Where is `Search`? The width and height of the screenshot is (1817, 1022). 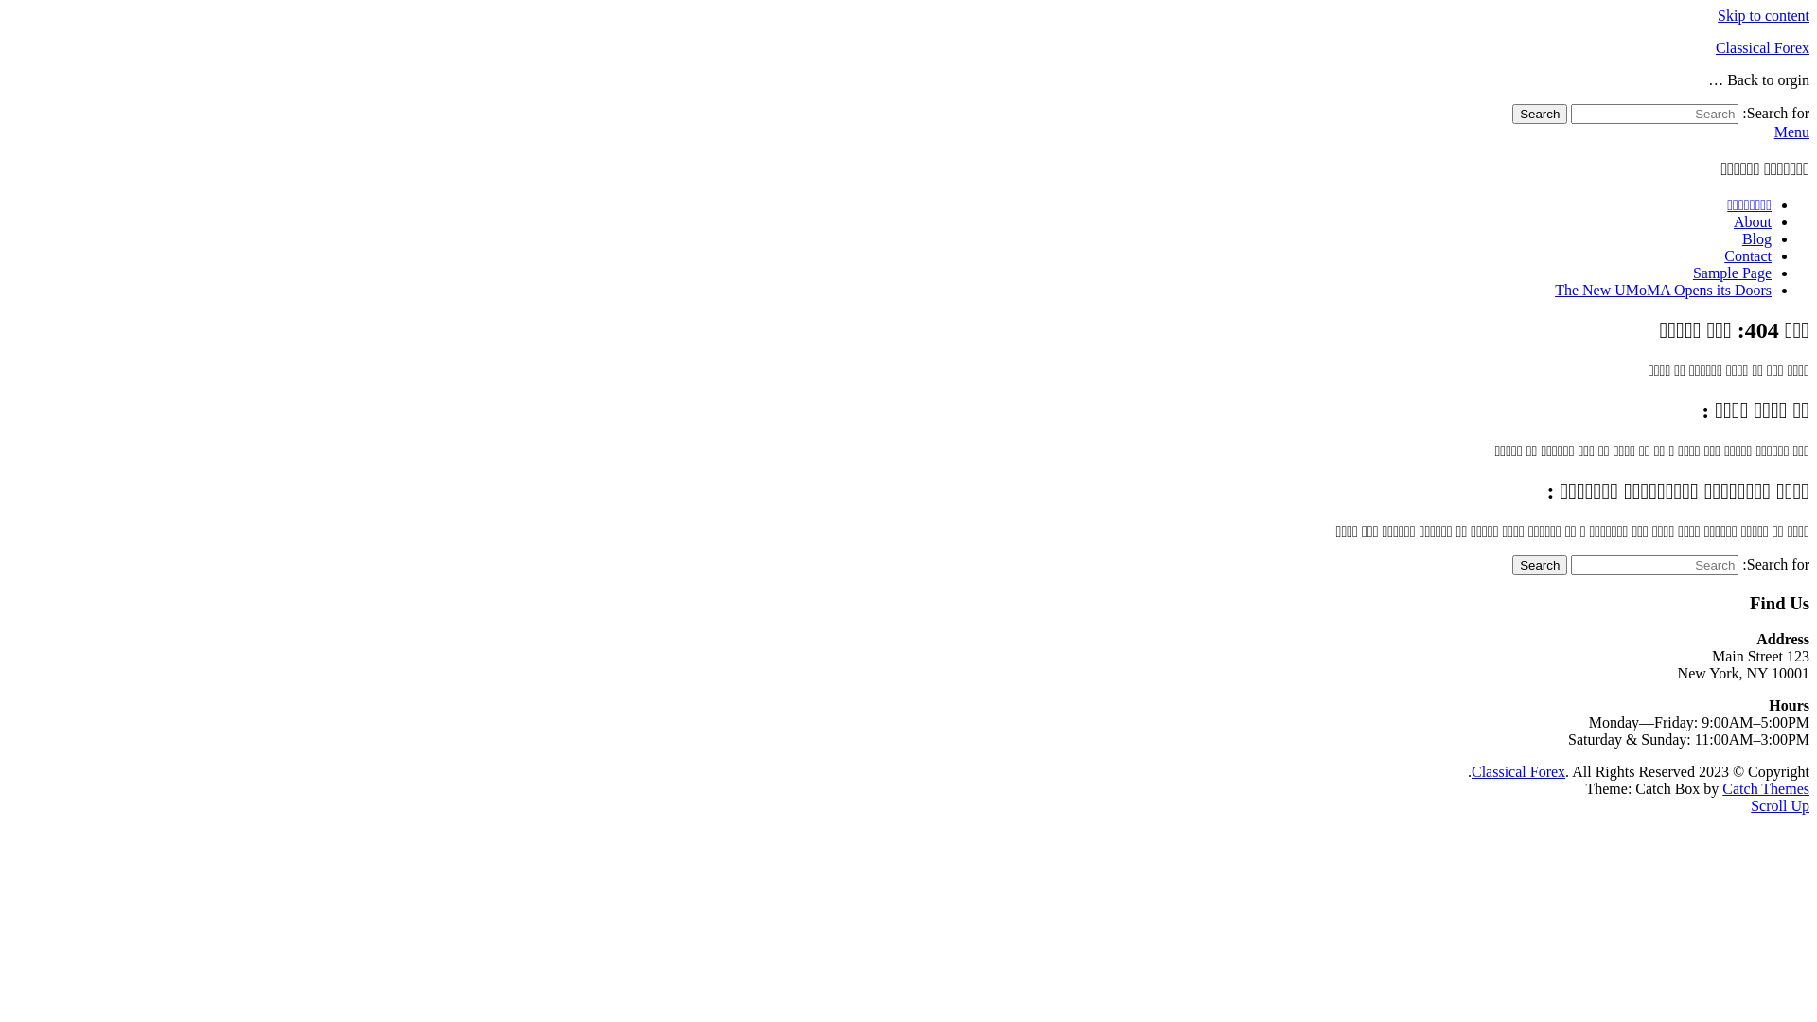
Search is located at coordinates (1540, 114).